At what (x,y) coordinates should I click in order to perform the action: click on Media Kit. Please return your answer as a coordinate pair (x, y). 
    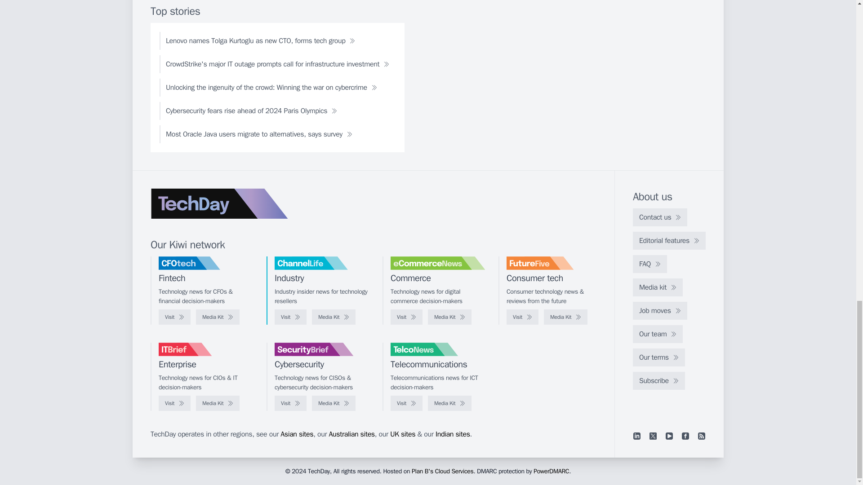
    Looking at the image, I should click on (218, 403).